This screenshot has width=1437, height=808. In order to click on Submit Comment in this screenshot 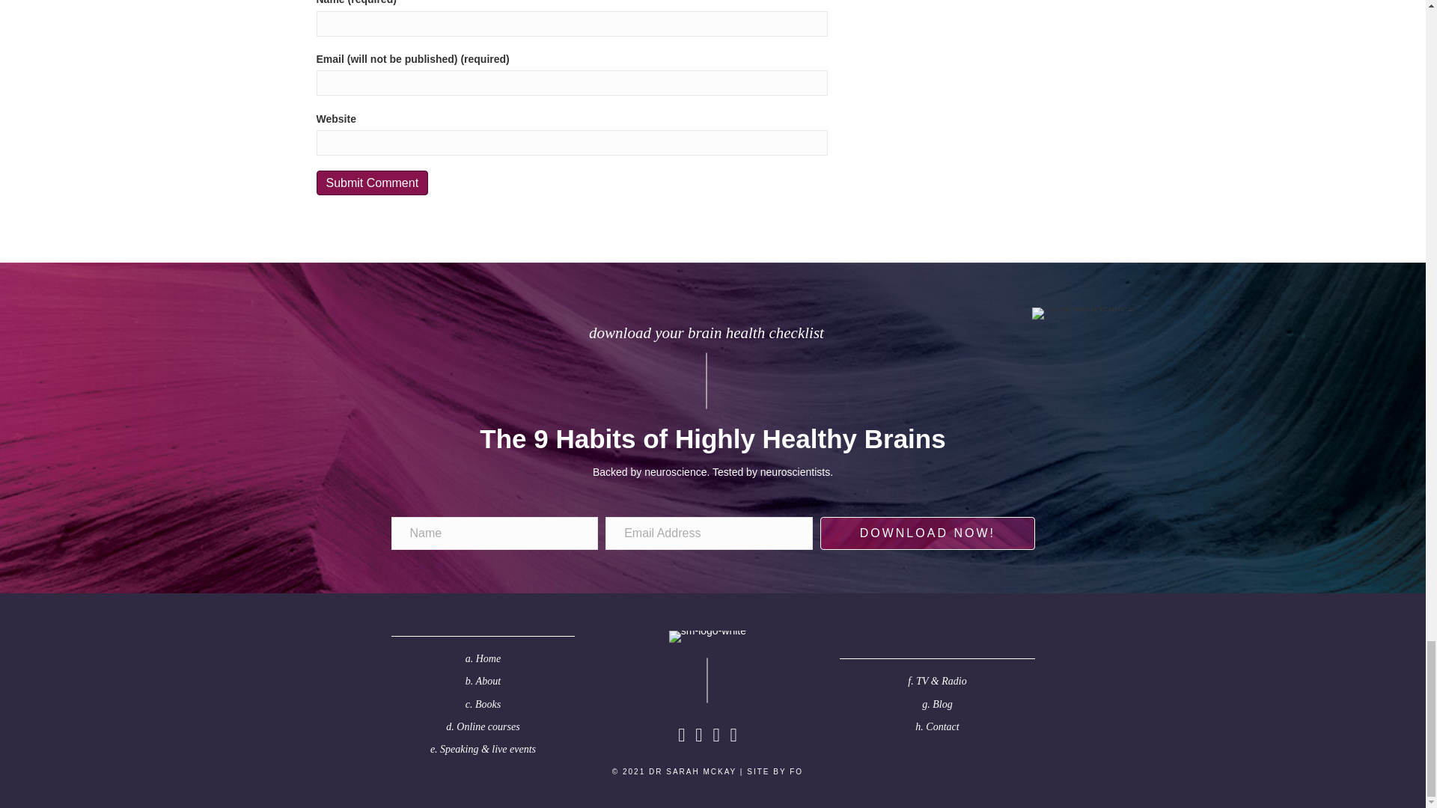, I will do `click(372, 183)`.